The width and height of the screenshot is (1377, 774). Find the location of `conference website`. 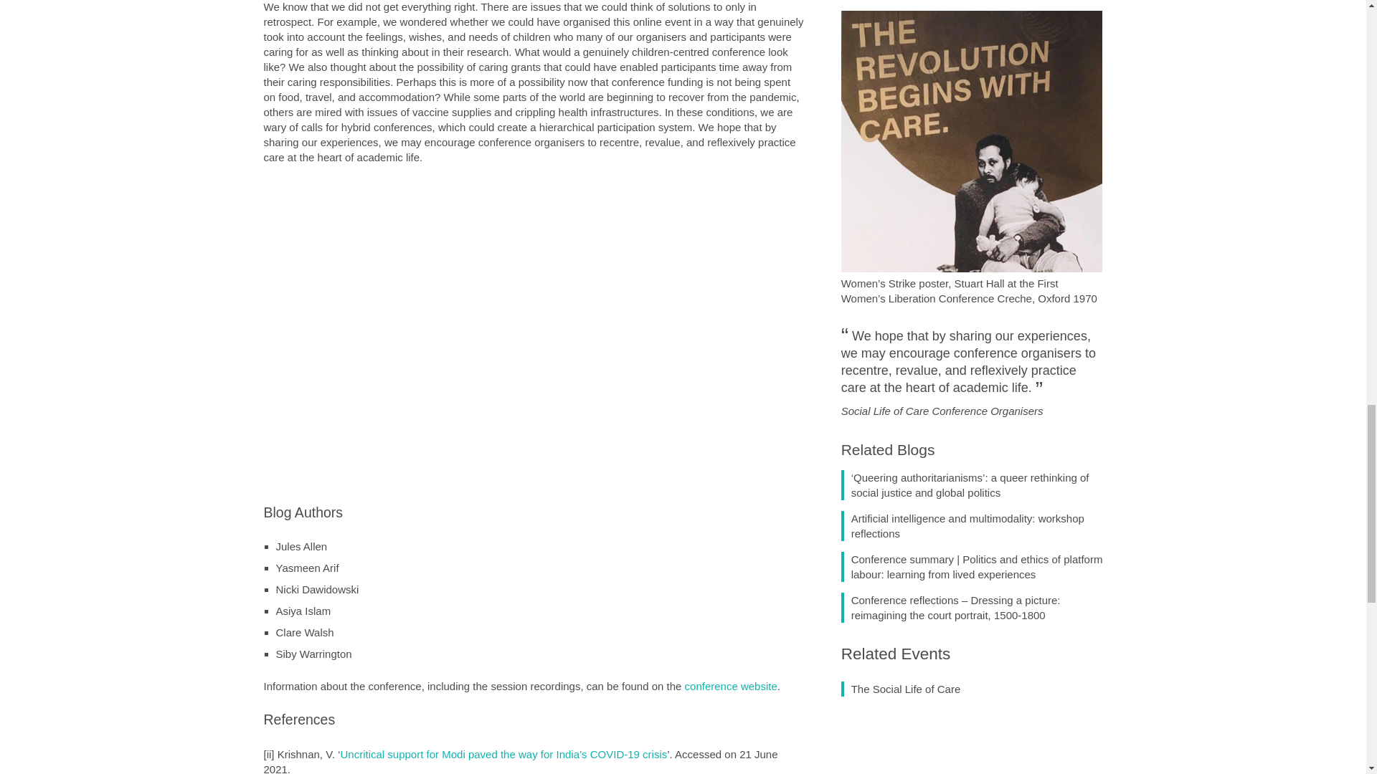

conference website is located at coordinates (731, 686).